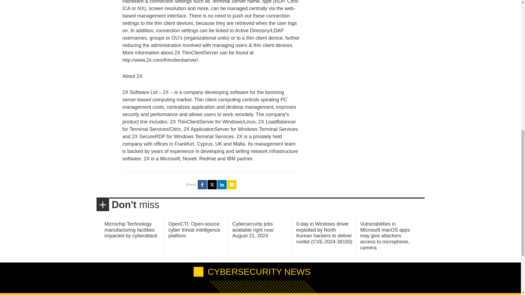 The height and width of the screenshot is (295, 525). Describe the element at coordinates (194, 230) in the screenshot. I see `OpenCTI: Open-source cyber threat intelligence platform` at that location.